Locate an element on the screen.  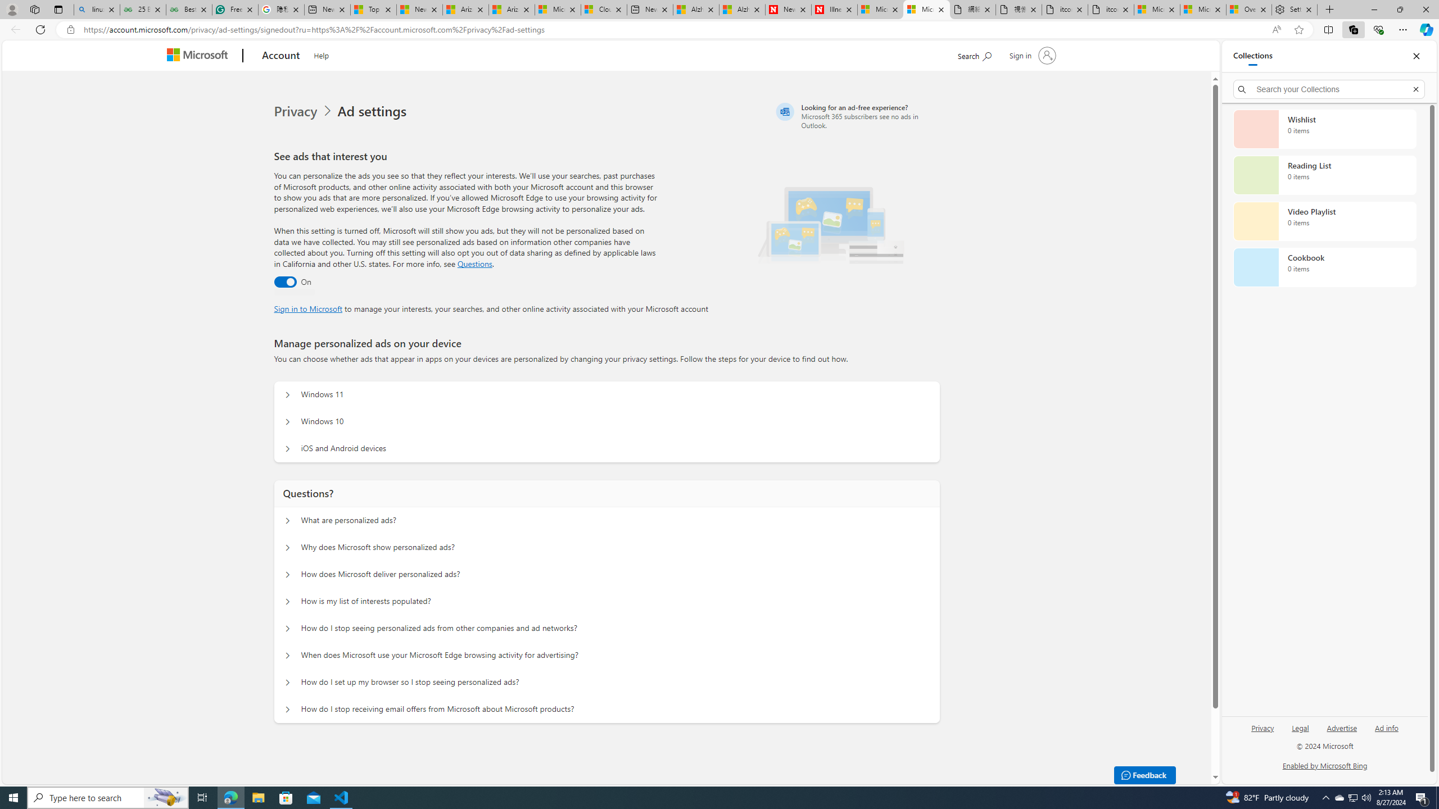
Wishlist collection, 0 items is located at coordinates (1324, 129).